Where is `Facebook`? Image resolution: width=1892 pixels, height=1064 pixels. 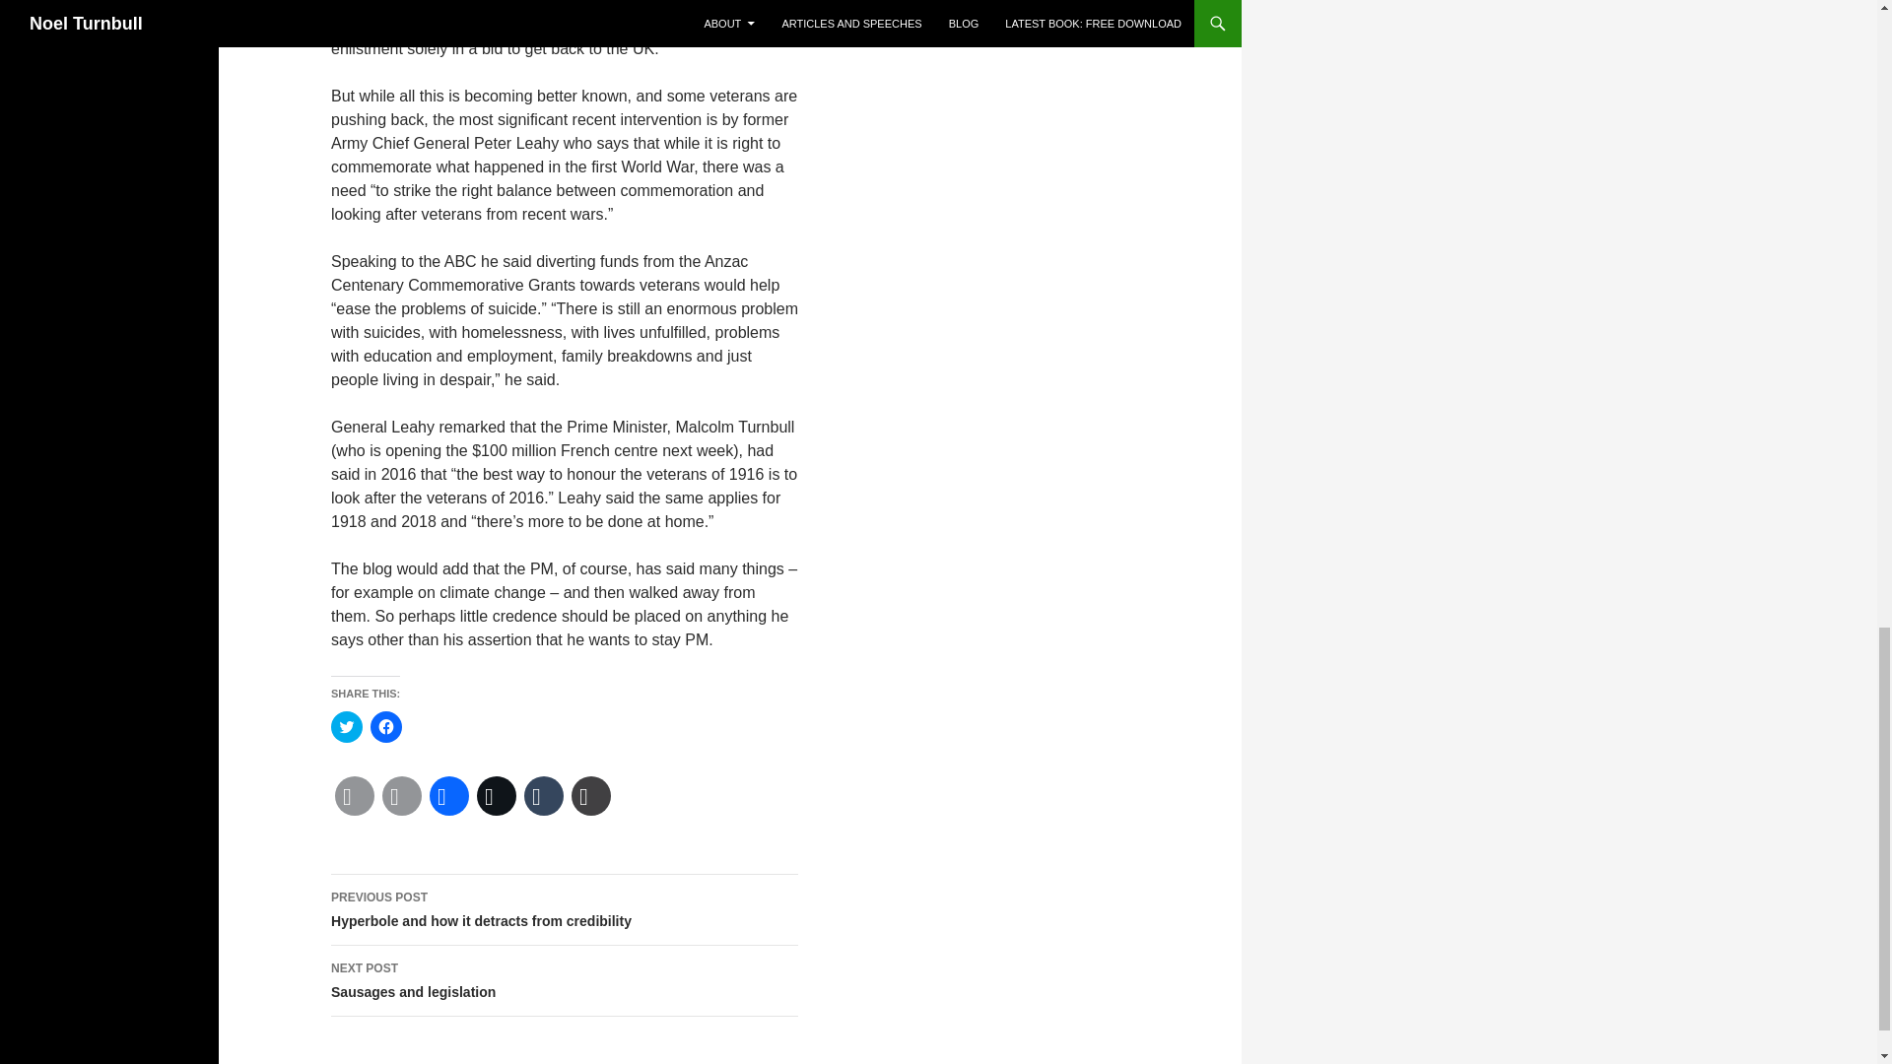
Facebook is located at coordinates (449, 796).